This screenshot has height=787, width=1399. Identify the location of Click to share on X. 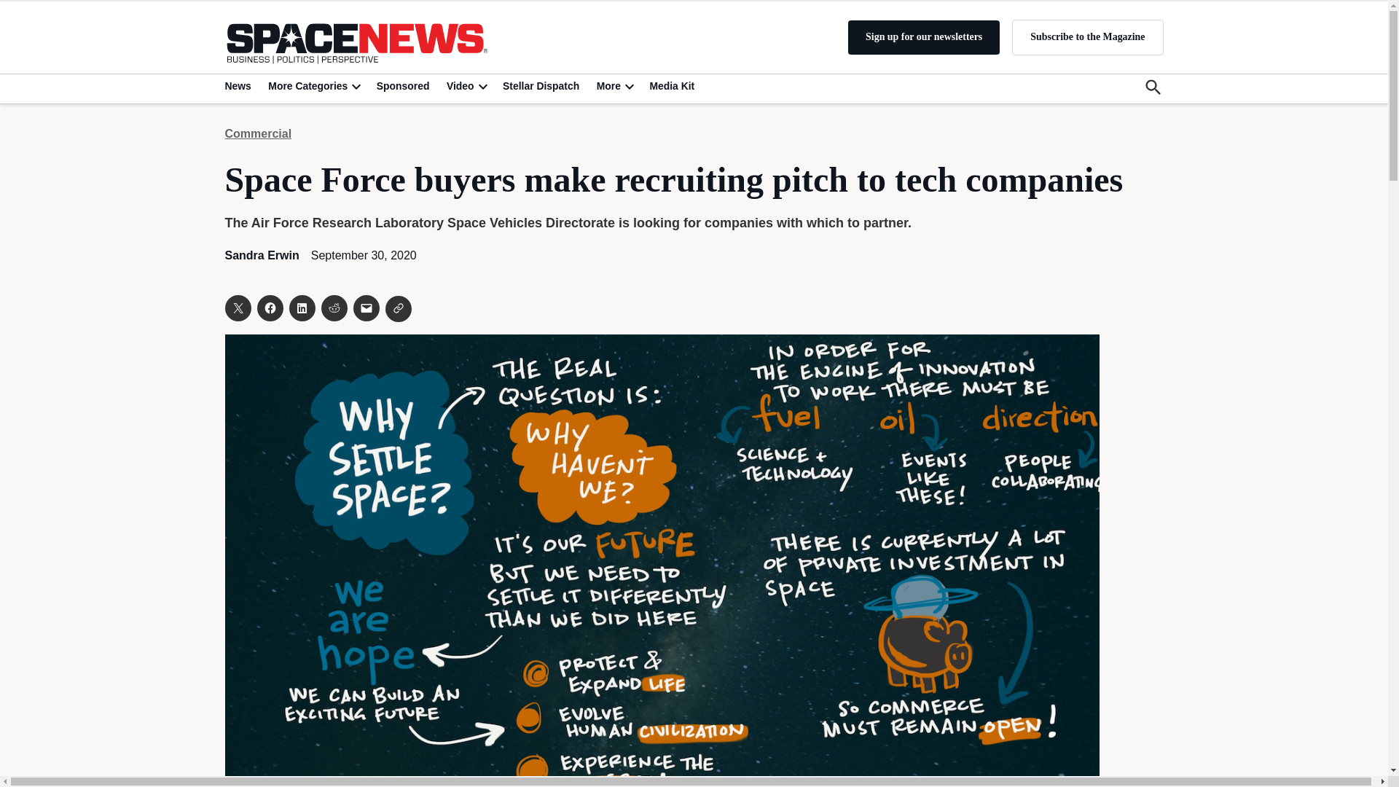
(237, 308).